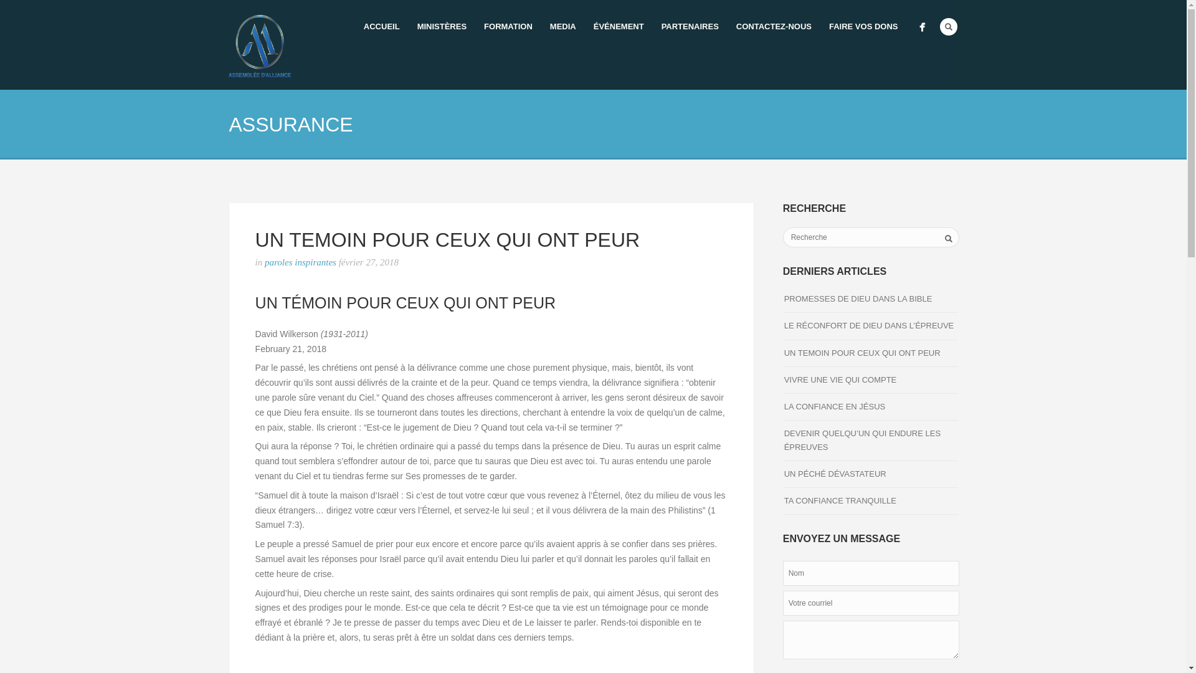 The height and width of the screenshot is (673, 1196). I want to click on CONTACTEZ-NOUS, so click(774, 27).